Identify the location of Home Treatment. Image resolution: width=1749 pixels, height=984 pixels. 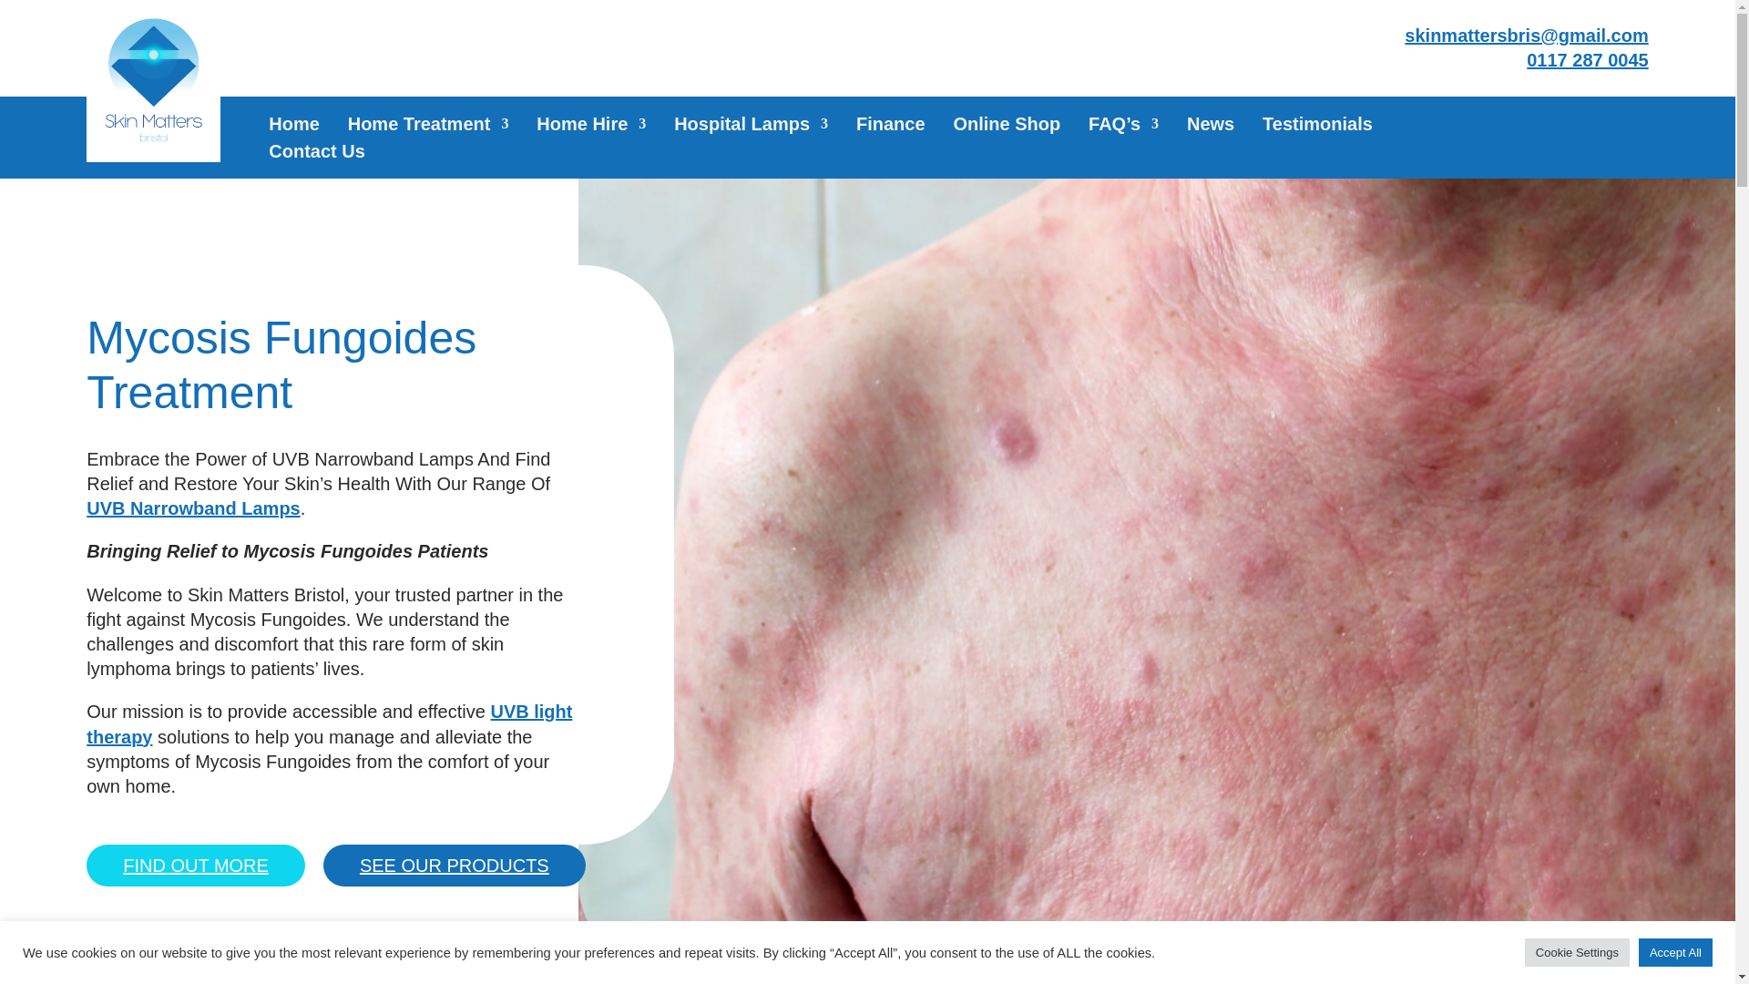
(428, 128).